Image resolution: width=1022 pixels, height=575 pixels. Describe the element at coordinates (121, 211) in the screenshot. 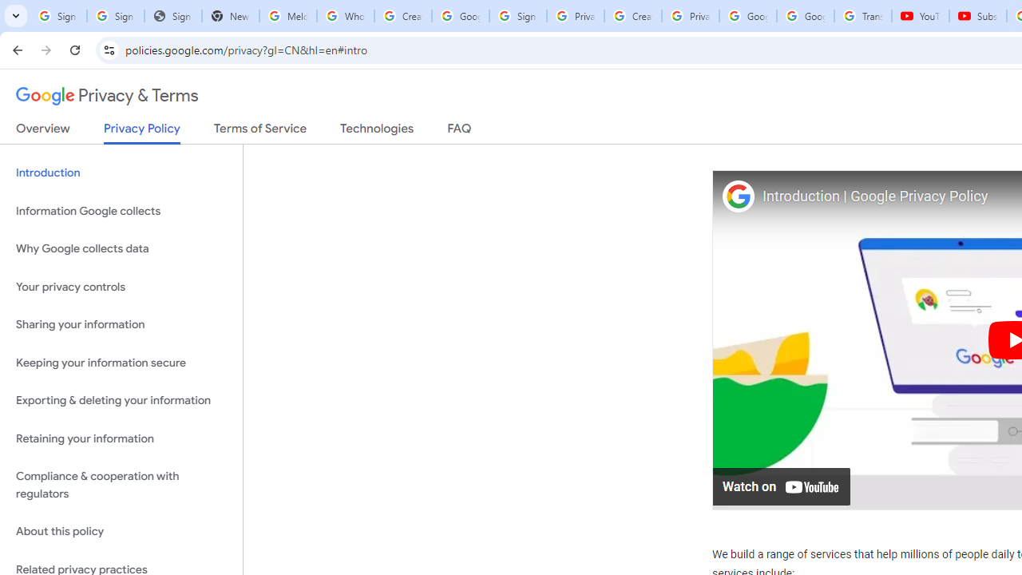

I see `Information Google collects` at that location.